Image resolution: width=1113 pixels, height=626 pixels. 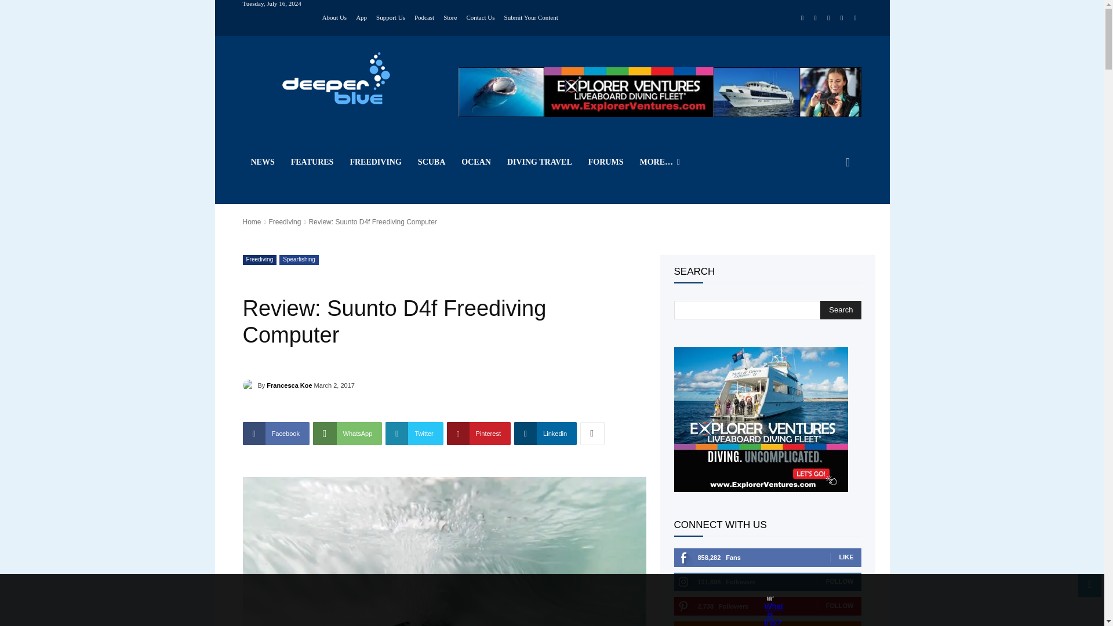 What do you see at coordinates (390, 16) in the screenshot?
I see `Support Us` at bounding box center [390, 16].